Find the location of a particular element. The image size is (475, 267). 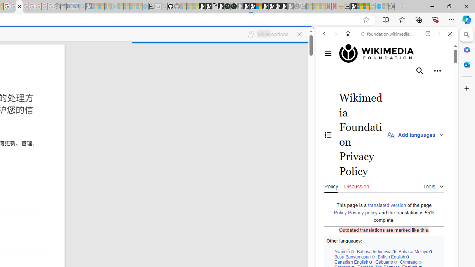

Favorites - Sleeping is located at coordinates (392, 7).